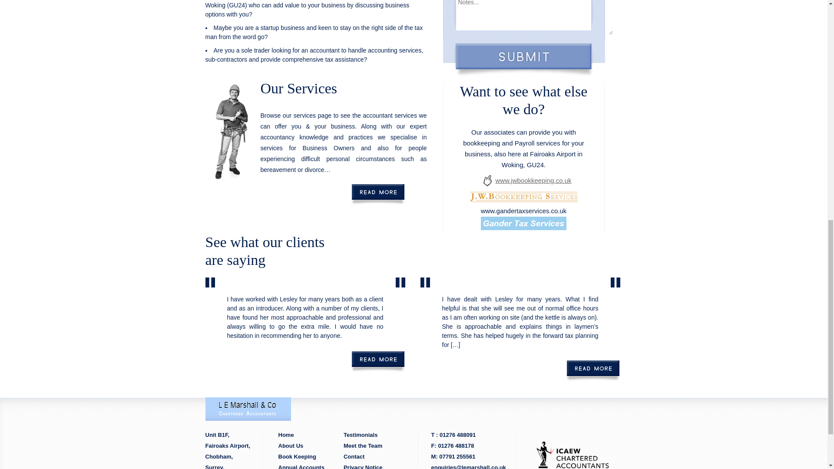 The width and height of the screenshot is (834, 469). I want to click on Privacy Notice, so click(363, 466).